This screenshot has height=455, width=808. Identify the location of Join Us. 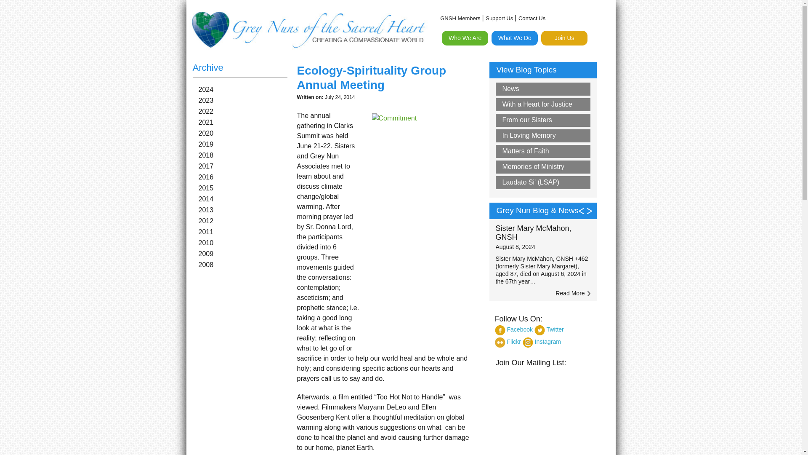
(564, 38).